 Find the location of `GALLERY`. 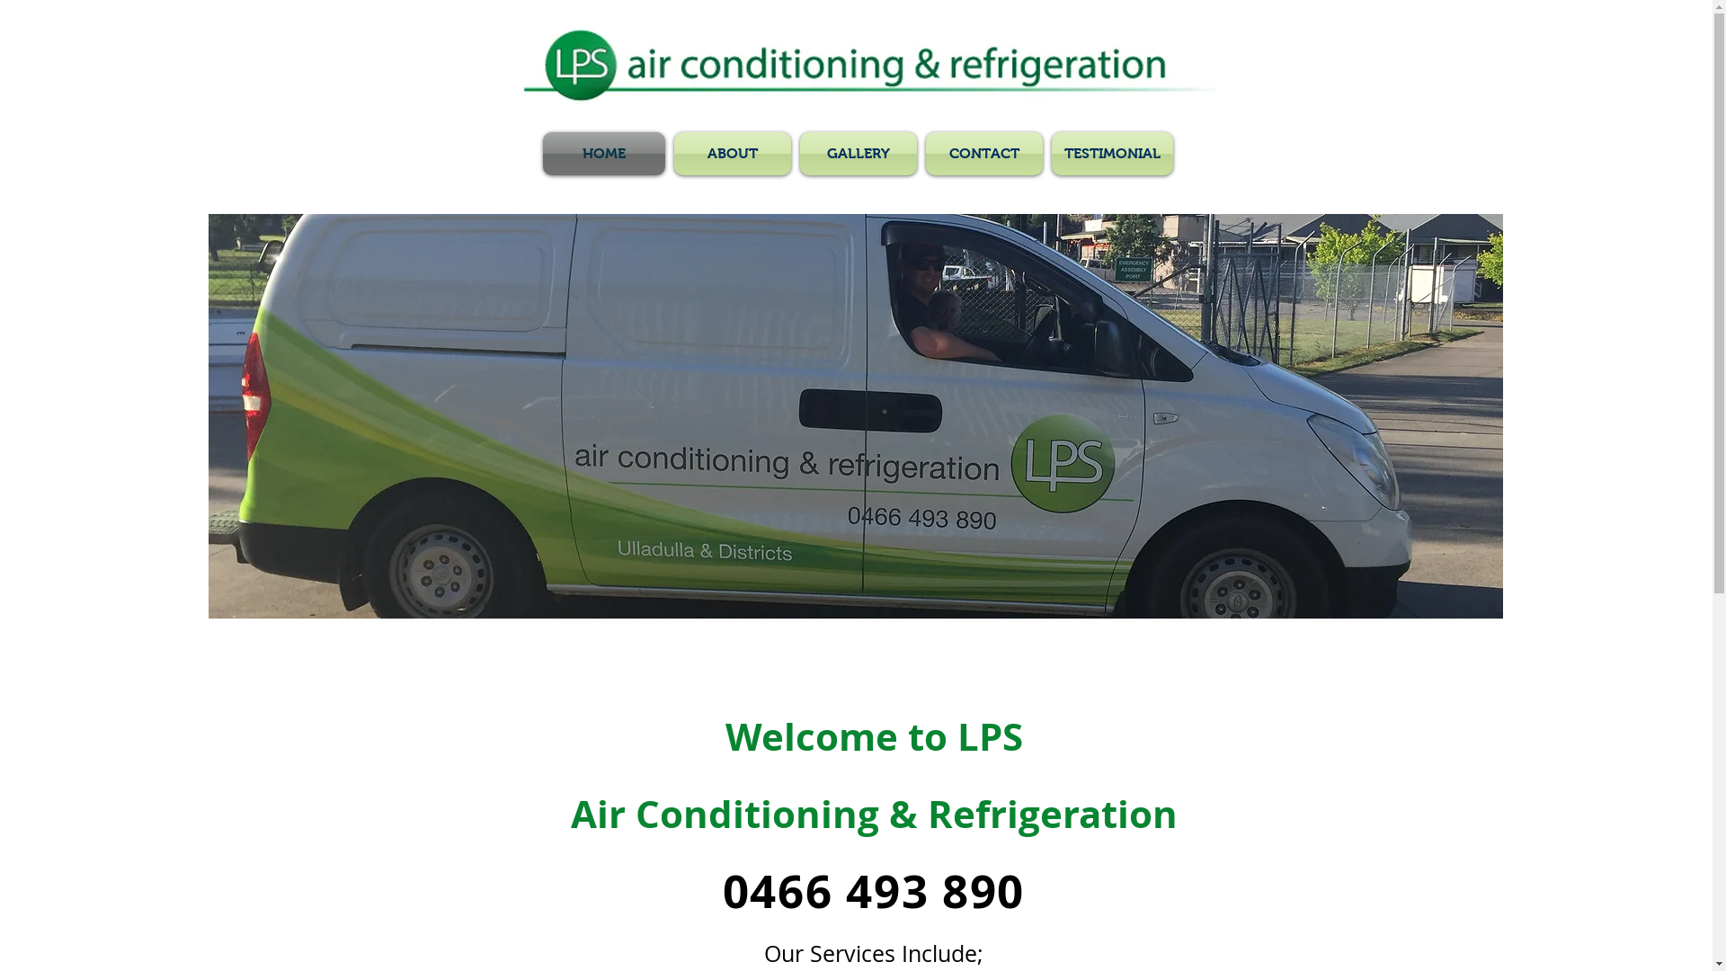

GALLERY is located at coordinates (858, 154).